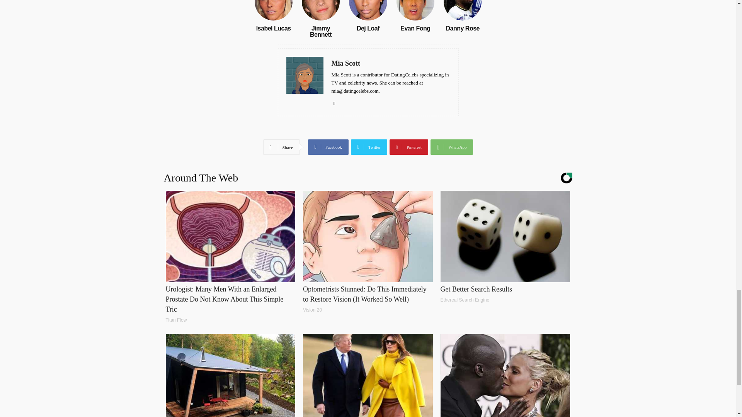 Image resolution: width=742 pixels, height=417 pixels. Describe the element at coordinates (321, 31) in the screenshot. I see `Jimmy Bennett` at that location.